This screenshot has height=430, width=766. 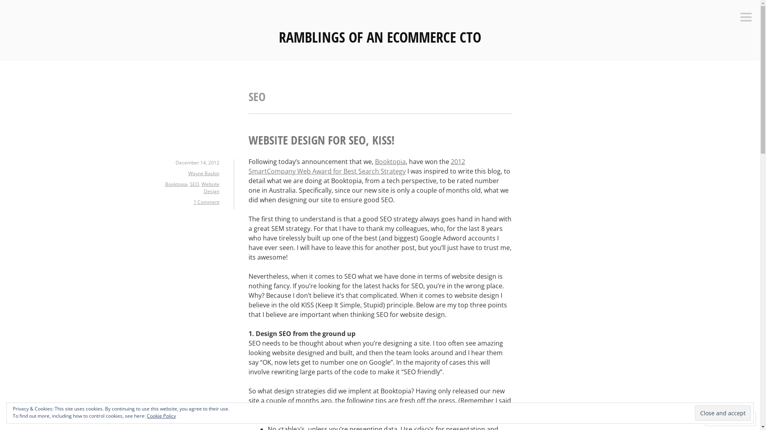 I want to click on Booktopia, so click(x=176, y=184).